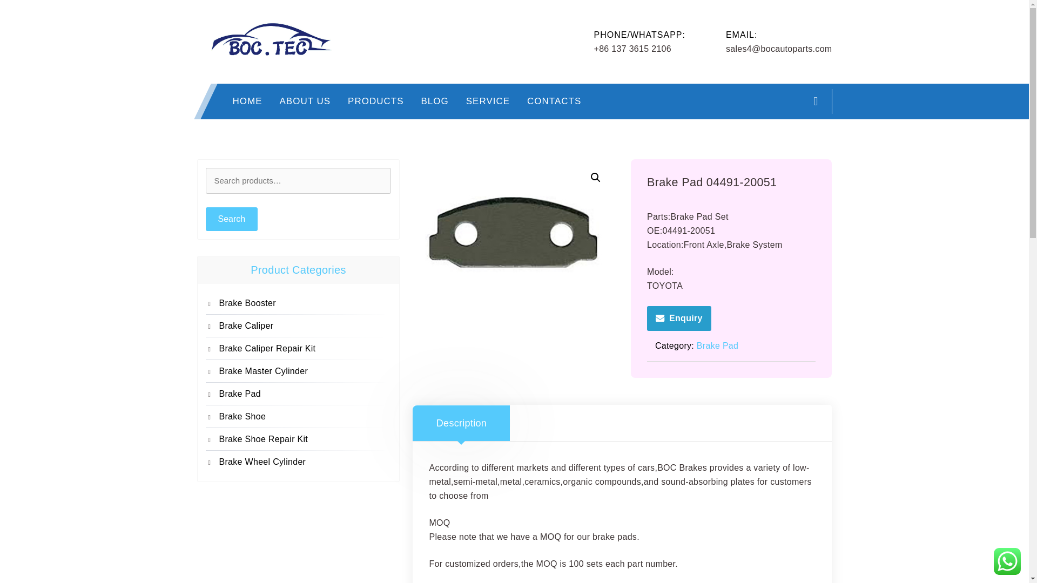 The width and height of the screenshot is (1037, 583). Describe the element at coordinates (717, 345) in the screenshot. I see `Brake Pad` at that location.